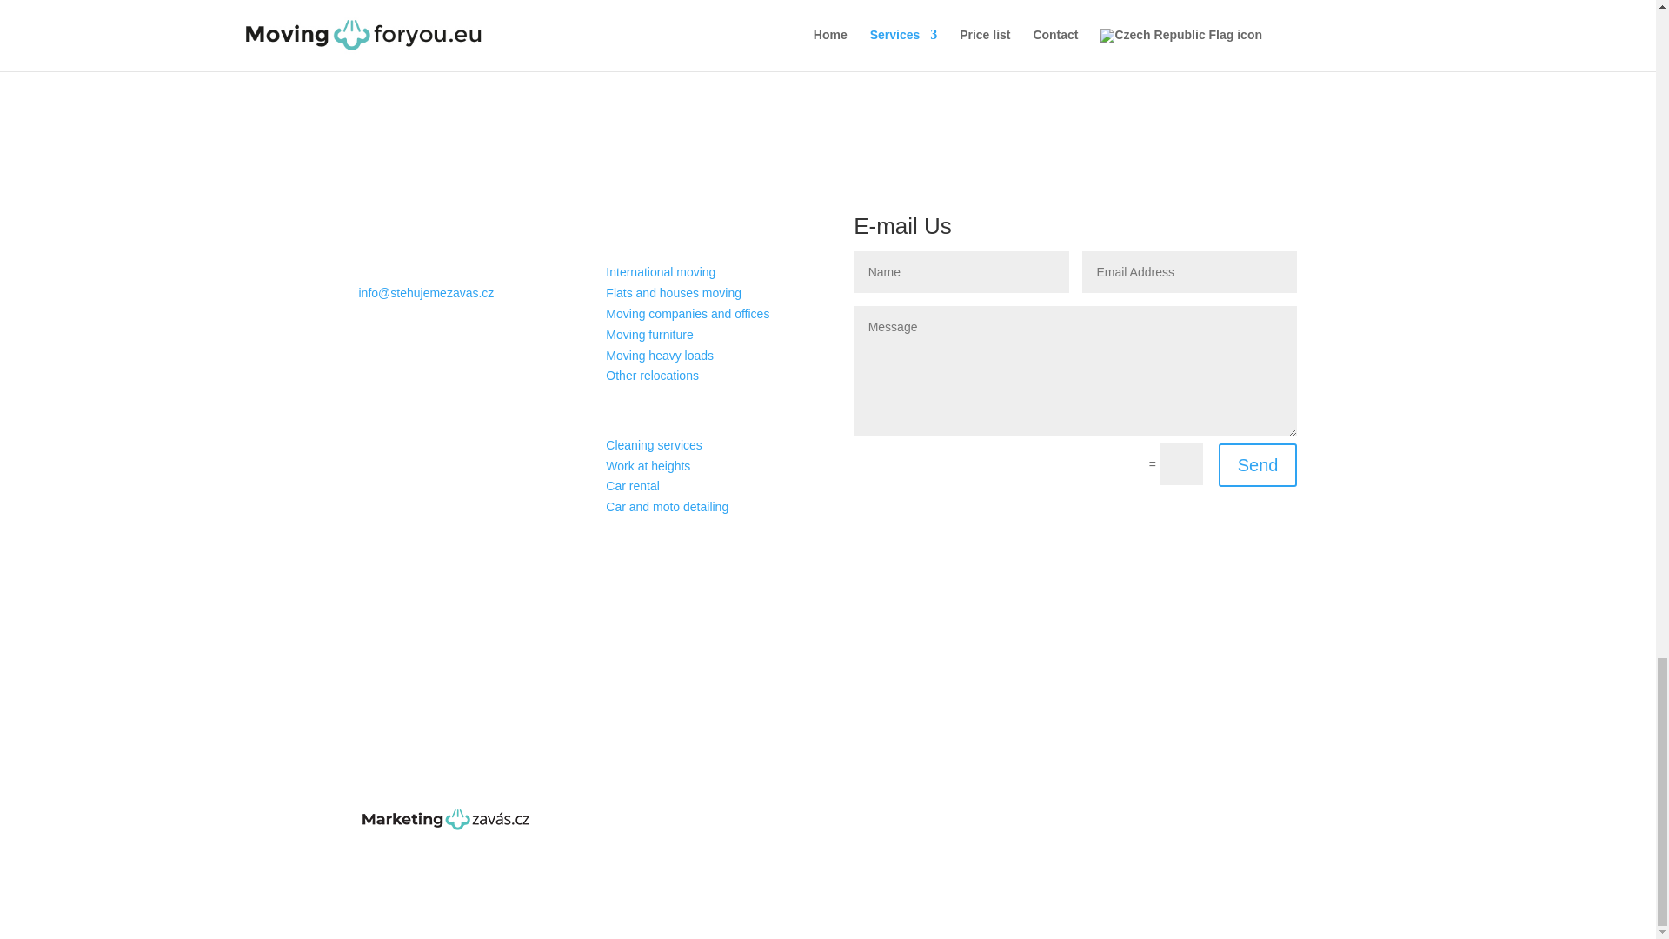  What do you see at coordinates (673, 292) in the screenshot?
I see `Flats and houses moving` at bounding box center [673, 292].